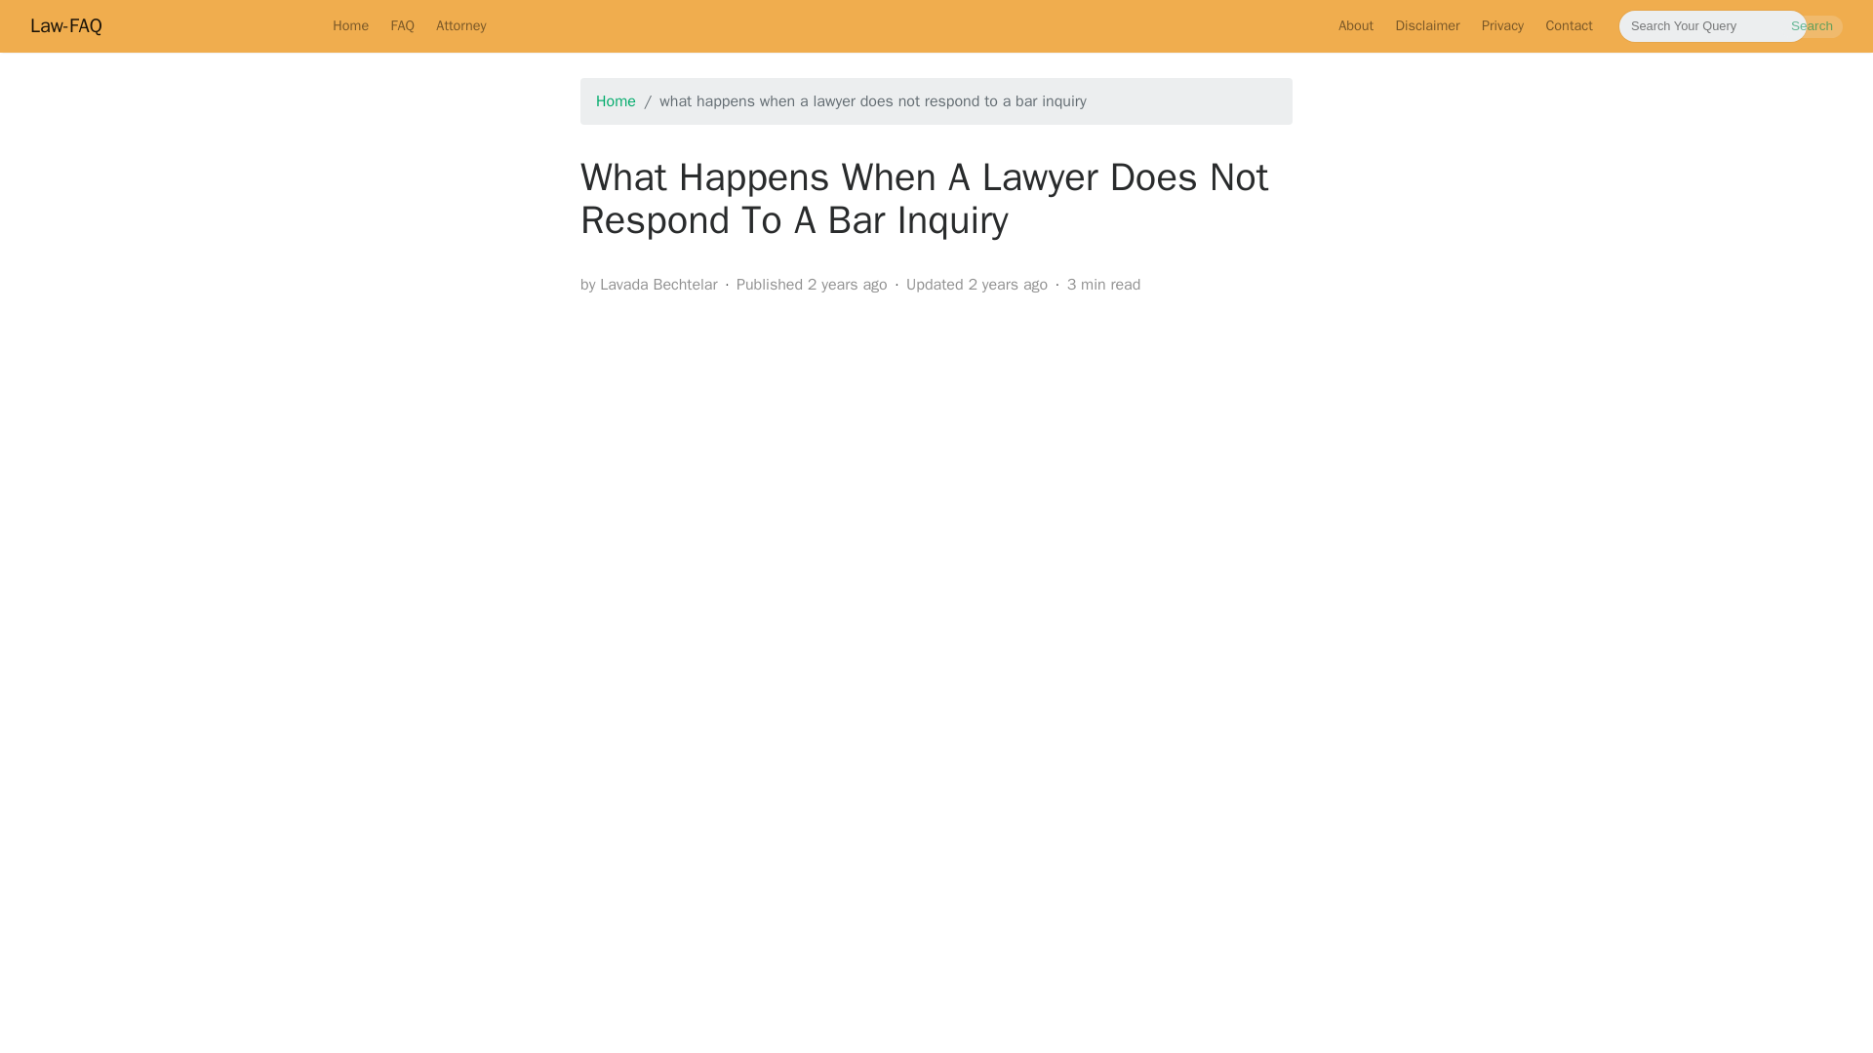 The image size is (1873, 1053). I want to click on Law-FAQ, so click(66, 25).